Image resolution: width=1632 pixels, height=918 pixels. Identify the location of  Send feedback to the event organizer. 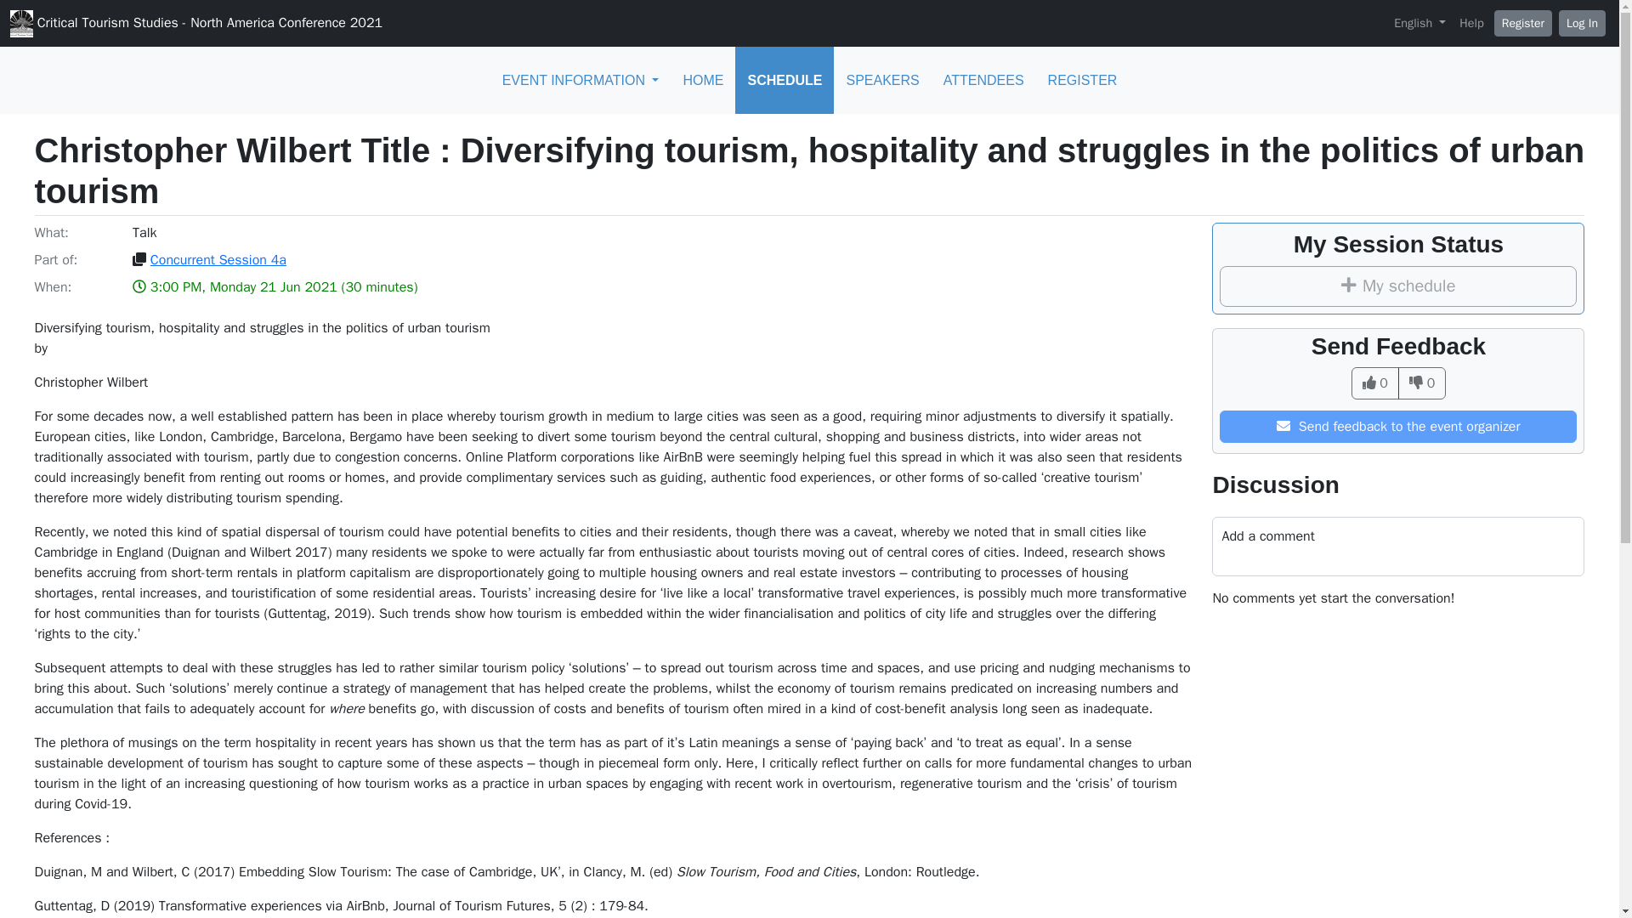
(1397, 426).